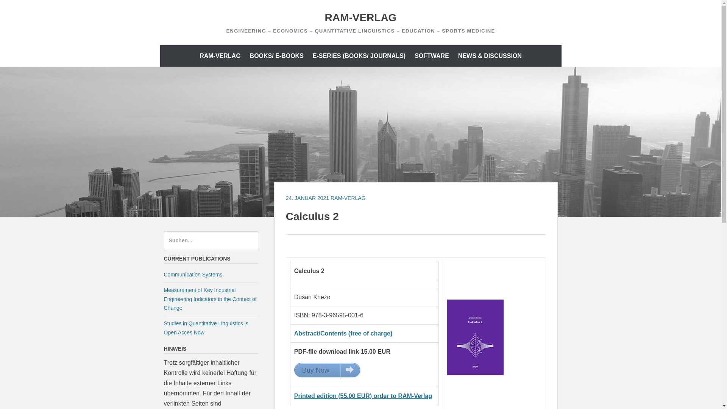 The width and height of the screenshot is (727, 409). I want to click on SOFTWARE, so click(432, 56).